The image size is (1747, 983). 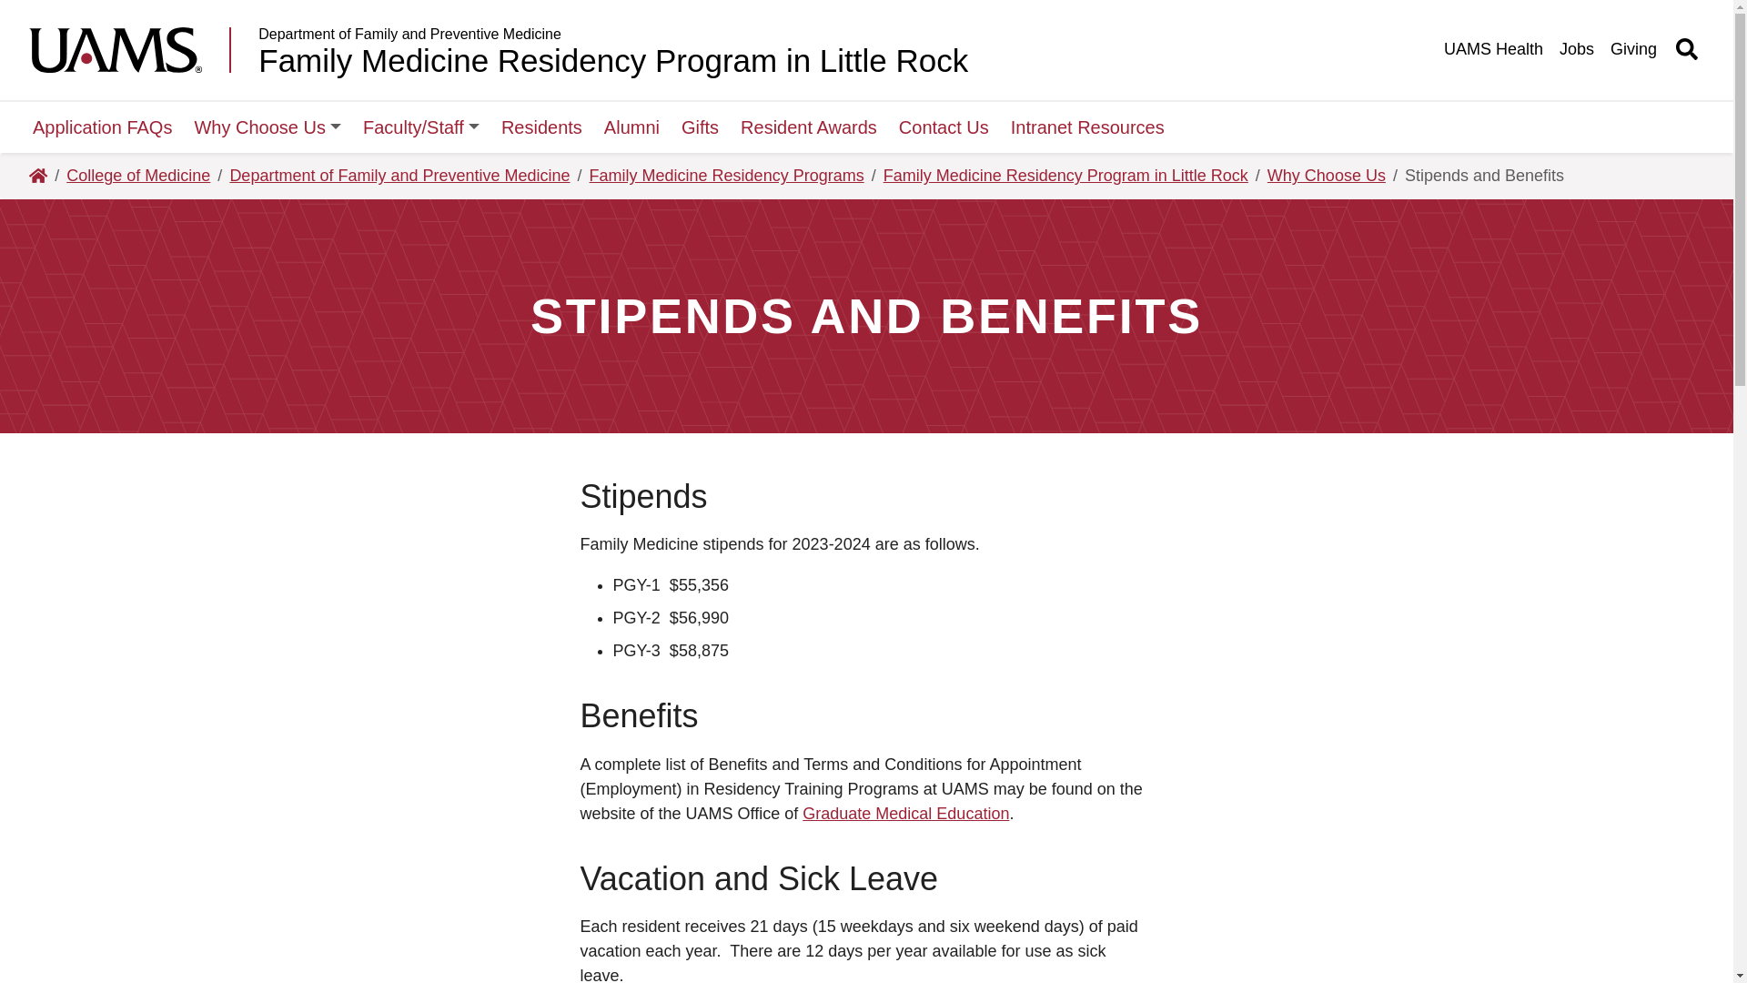 I want to click on Search, so click(x=1134, y=18).